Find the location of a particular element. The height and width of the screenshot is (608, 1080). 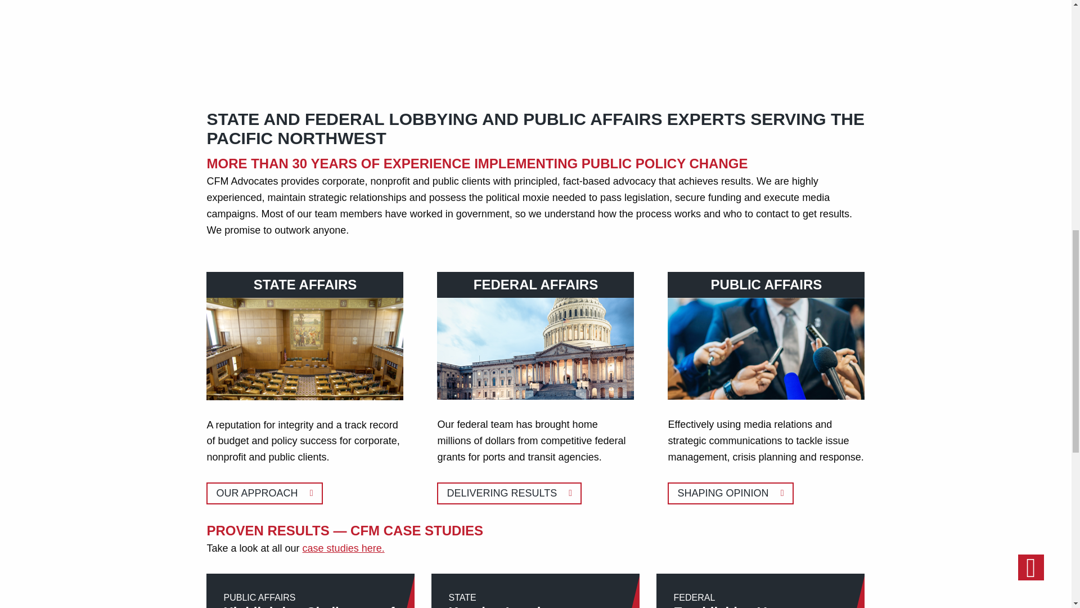

case-studies-homepage-cta is located at coordinates (264, 493).